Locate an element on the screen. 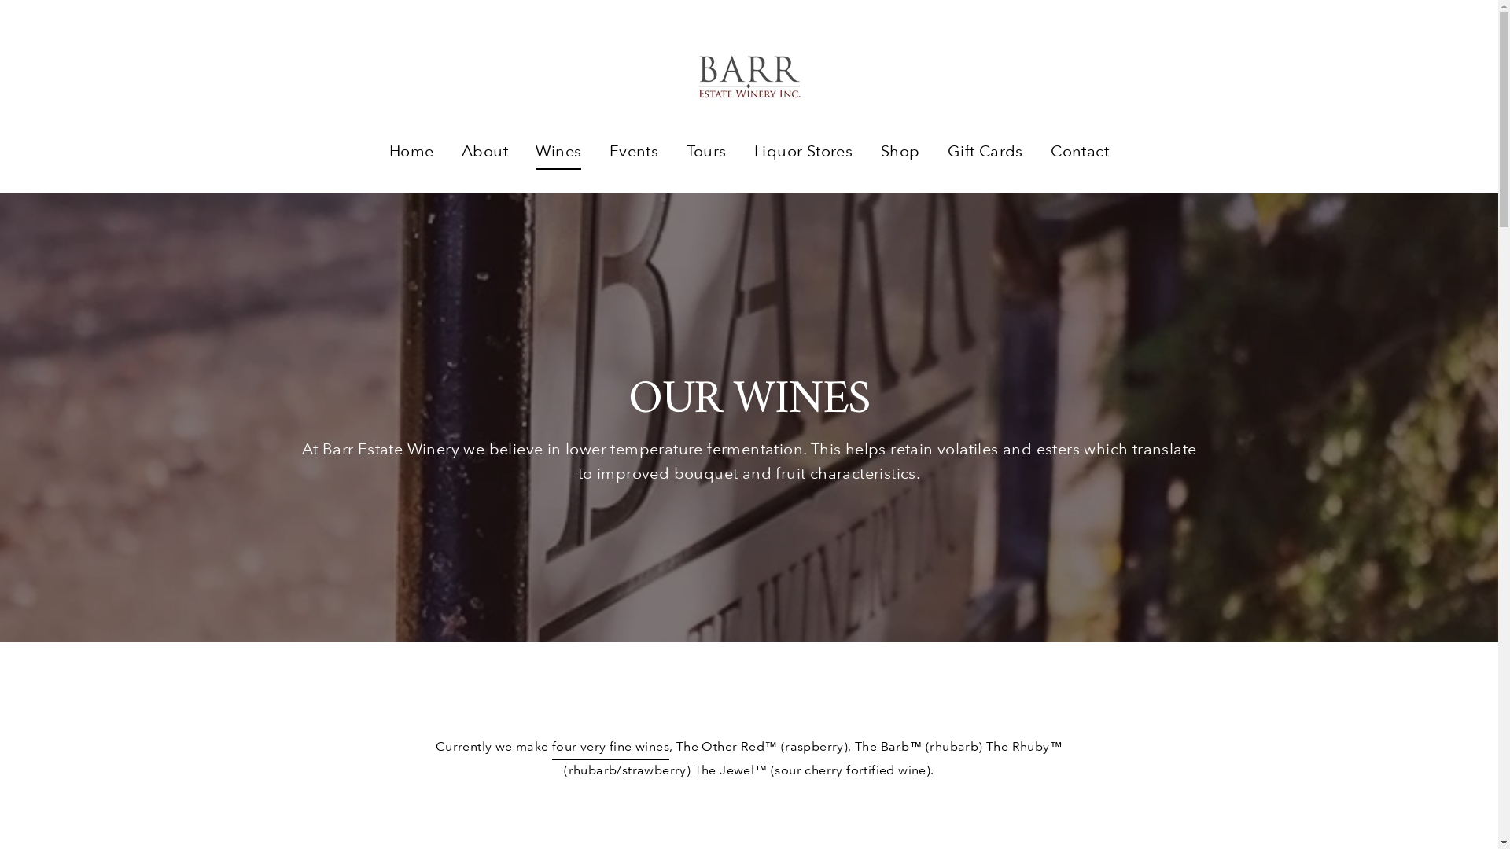 The height and width of the screenshot is (849, 1510). About is located at coordinates (484, 152).